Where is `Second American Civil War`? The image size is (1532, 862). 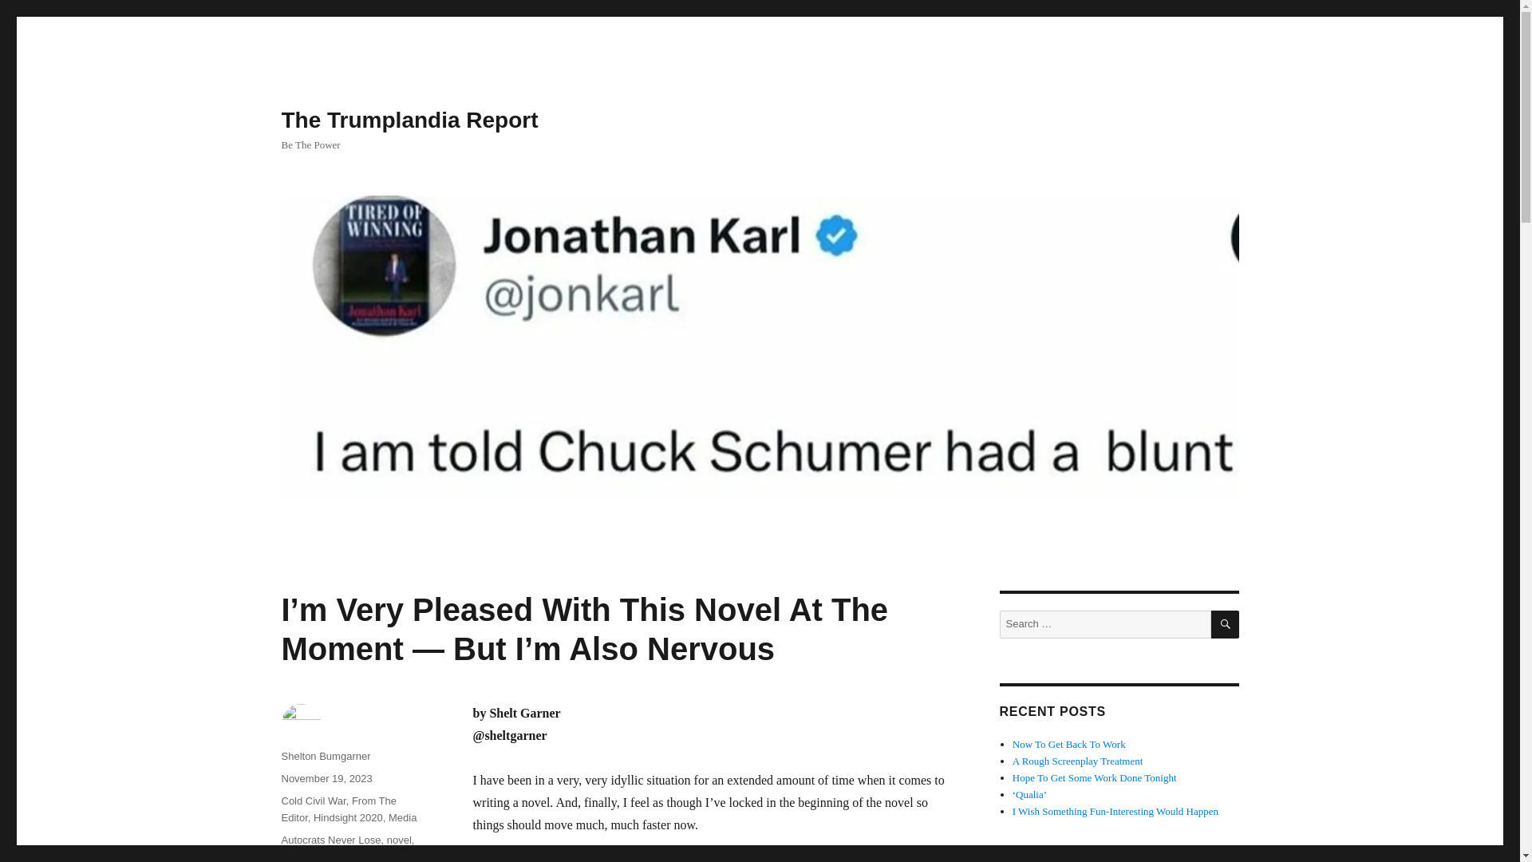 Second American Civil War is located at coordinates (343, 856).